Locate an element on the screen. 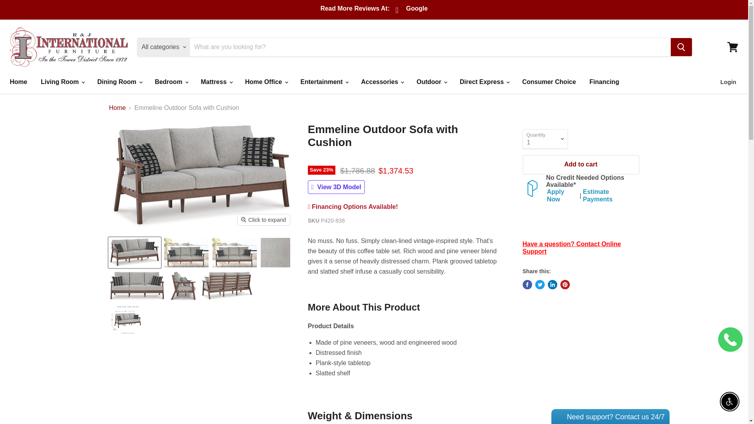 Image resolution: width=754 pixels, height=424 pixels. Living Room is located at coordinates (62, 82).